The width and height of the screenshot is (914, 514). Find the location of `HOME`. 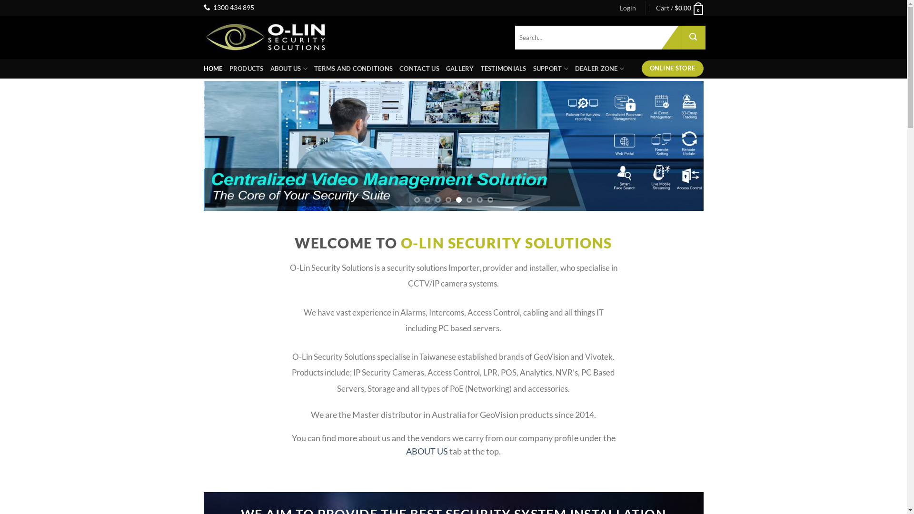

HOME is located at coordinates (213, 69).